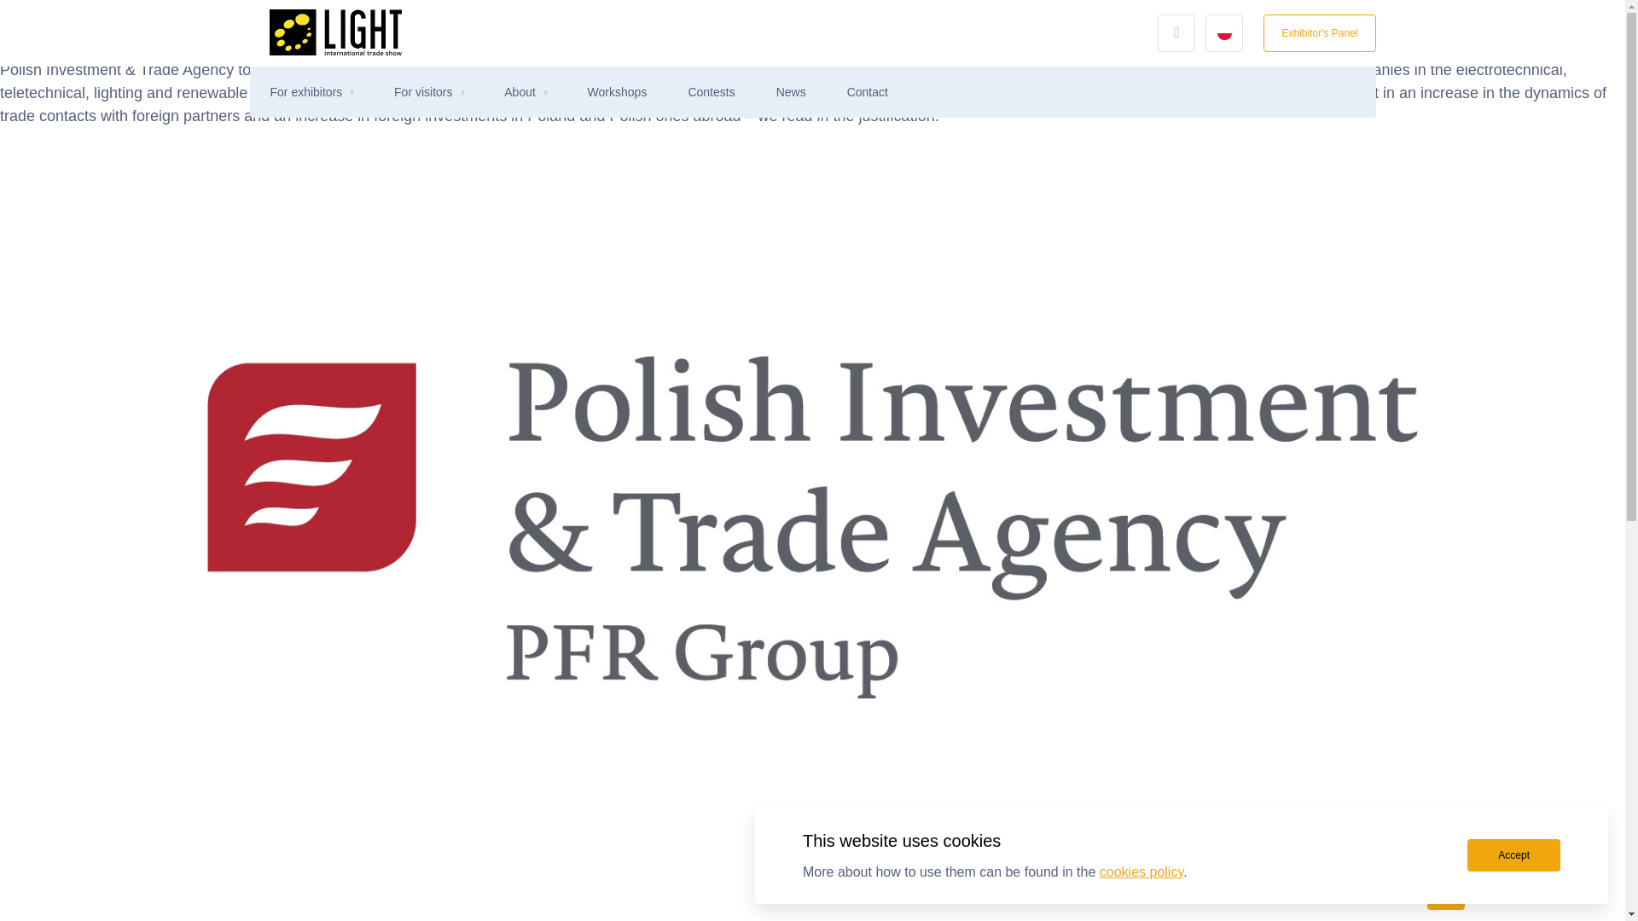 The width and height of the screenshot is (1638, 921). What do you see at coordinates (867, 92) in the screenshot?
I see `Contact` at bounding box center [867, 92].